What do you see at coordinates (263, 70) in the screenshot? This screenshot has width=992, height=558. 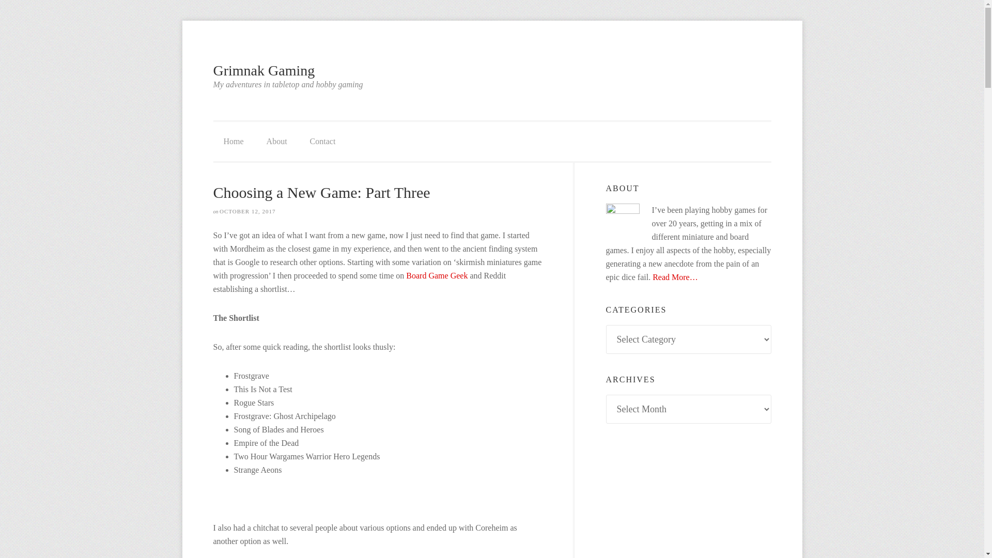 I see `Grimnak Gaming` at bounding box center [263, 70].